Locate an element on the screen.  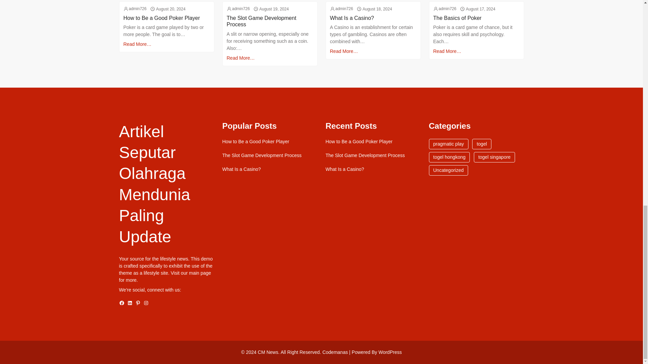
How to Be a Good Poker Player is located at coordinates (162, 18).